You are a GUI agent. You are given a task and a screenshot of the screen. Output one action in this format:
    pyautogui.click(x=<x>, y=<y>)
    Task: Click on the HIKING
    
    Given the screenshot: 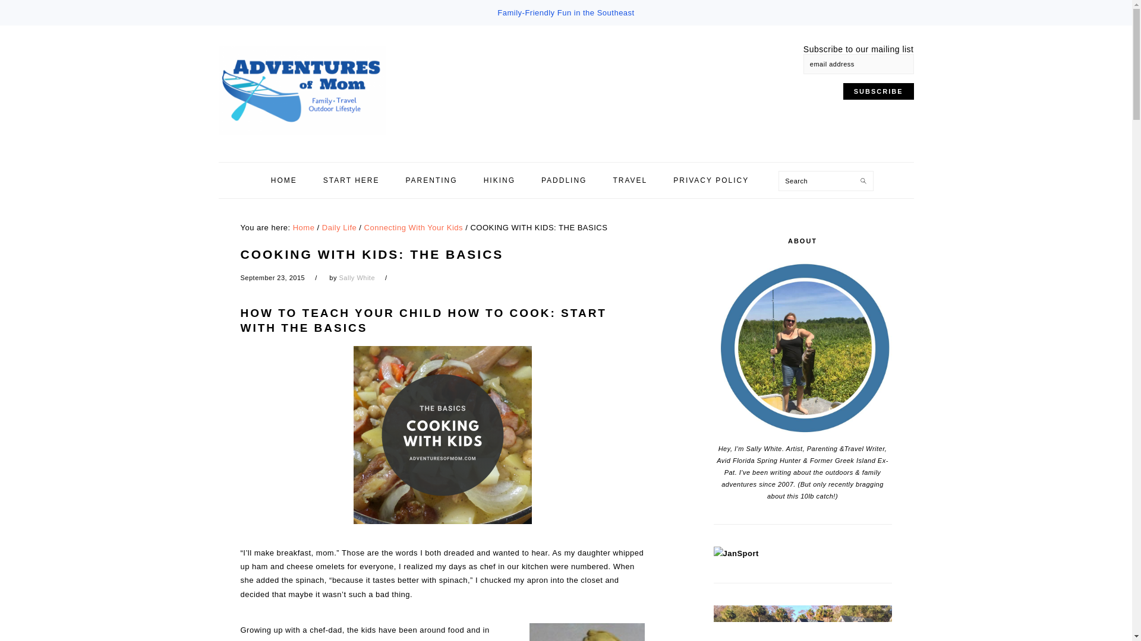 What is the action you would take?
    pyautogui.click(x=499, y=180)
    